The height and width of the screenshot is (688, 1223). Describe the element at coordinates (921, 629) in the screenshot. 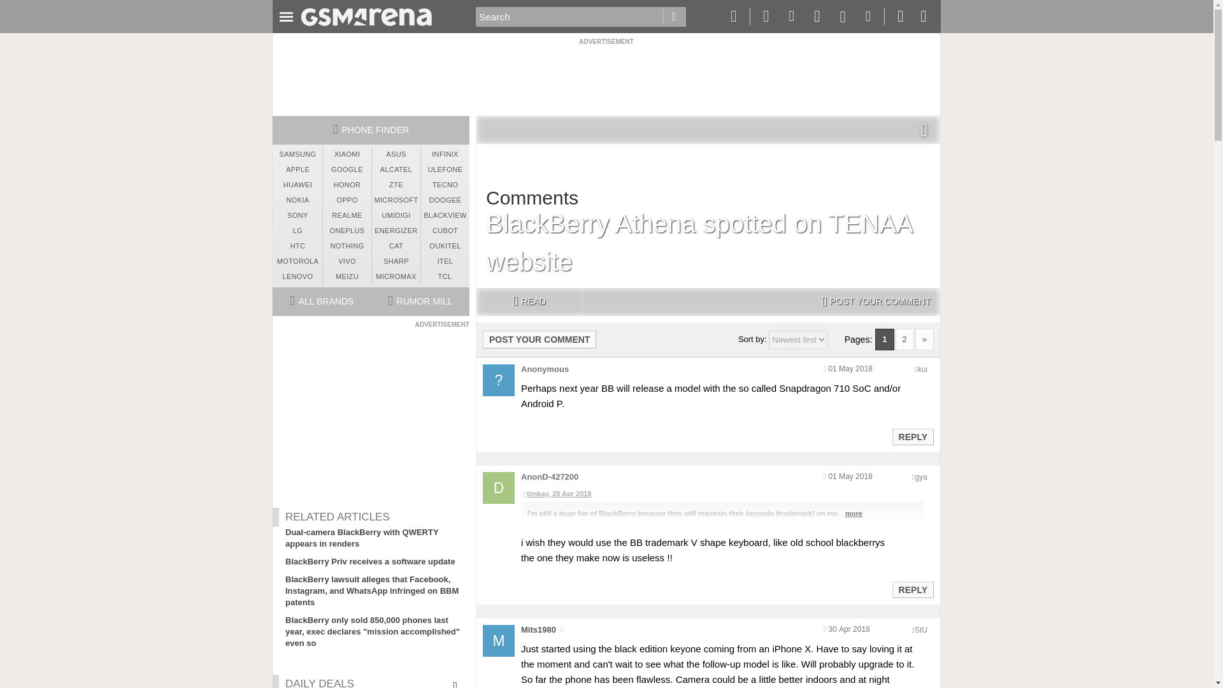

I see `Encoded anonymized location` at that location.